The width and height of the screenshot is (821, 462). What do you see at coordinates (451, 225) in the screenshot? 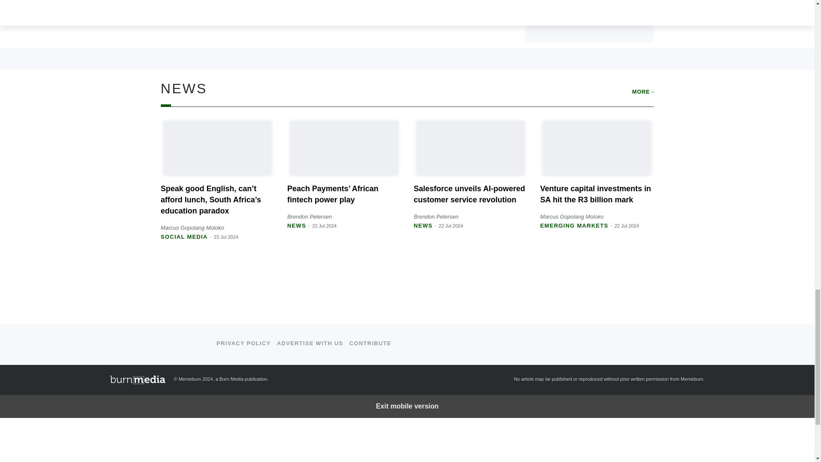
I see `22 Jul 2024` at bounding box center [451, 225].